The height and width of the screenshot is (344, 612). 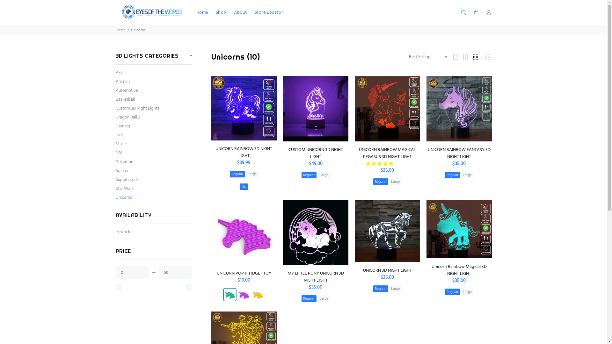 I want to click on Home, so click(x=202, y=13).